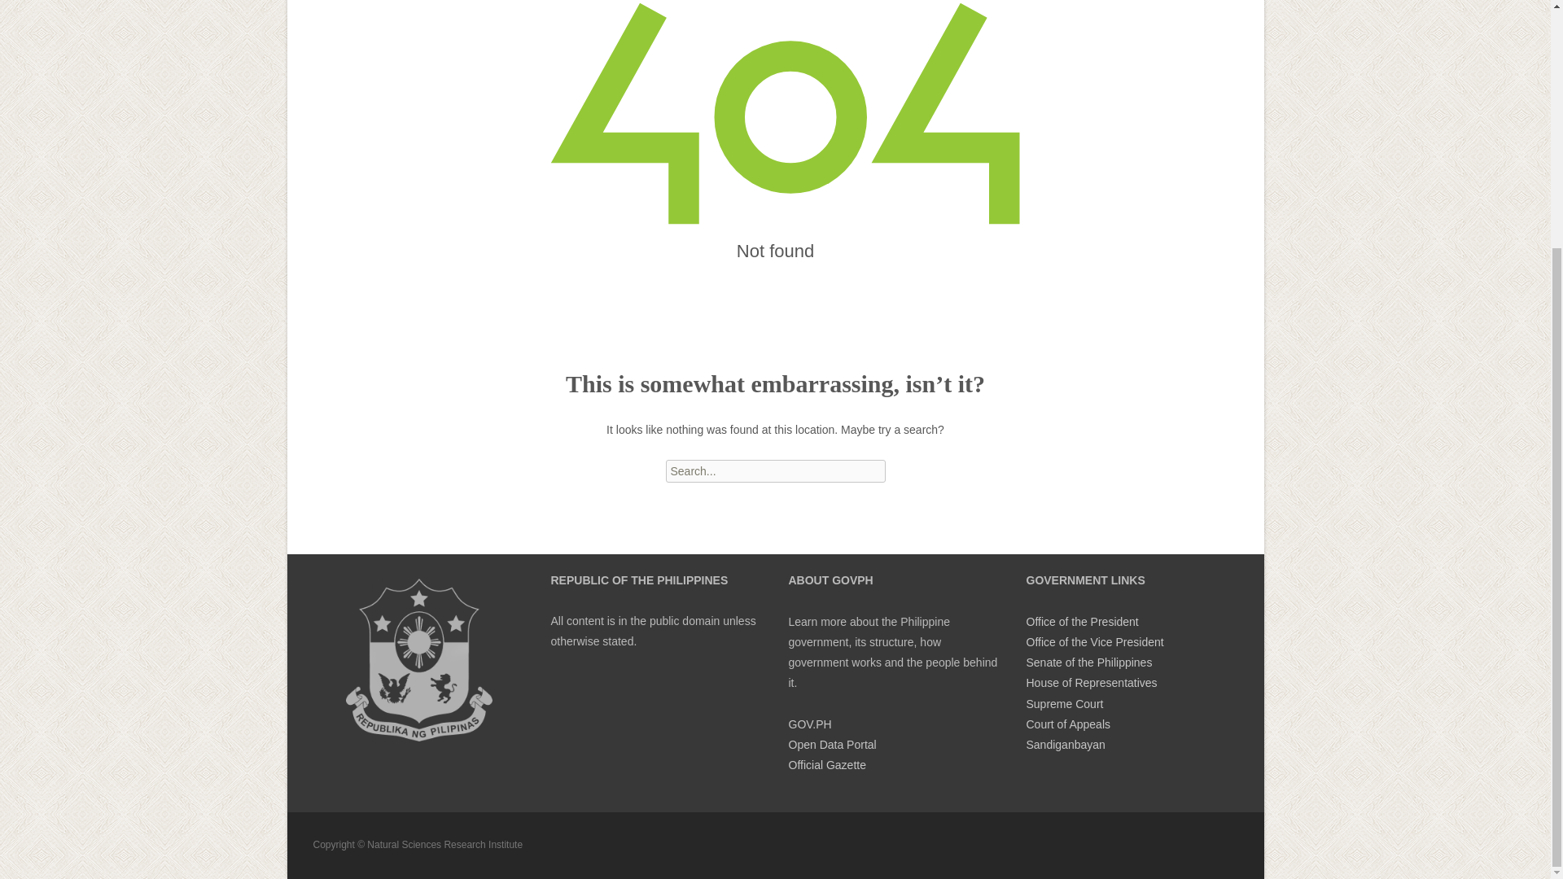 The height and width of the screenshot is (879, 1563). Describe the element at coordinates (831, 745) in the screenshot. I see `Open Data Portal` at that location.